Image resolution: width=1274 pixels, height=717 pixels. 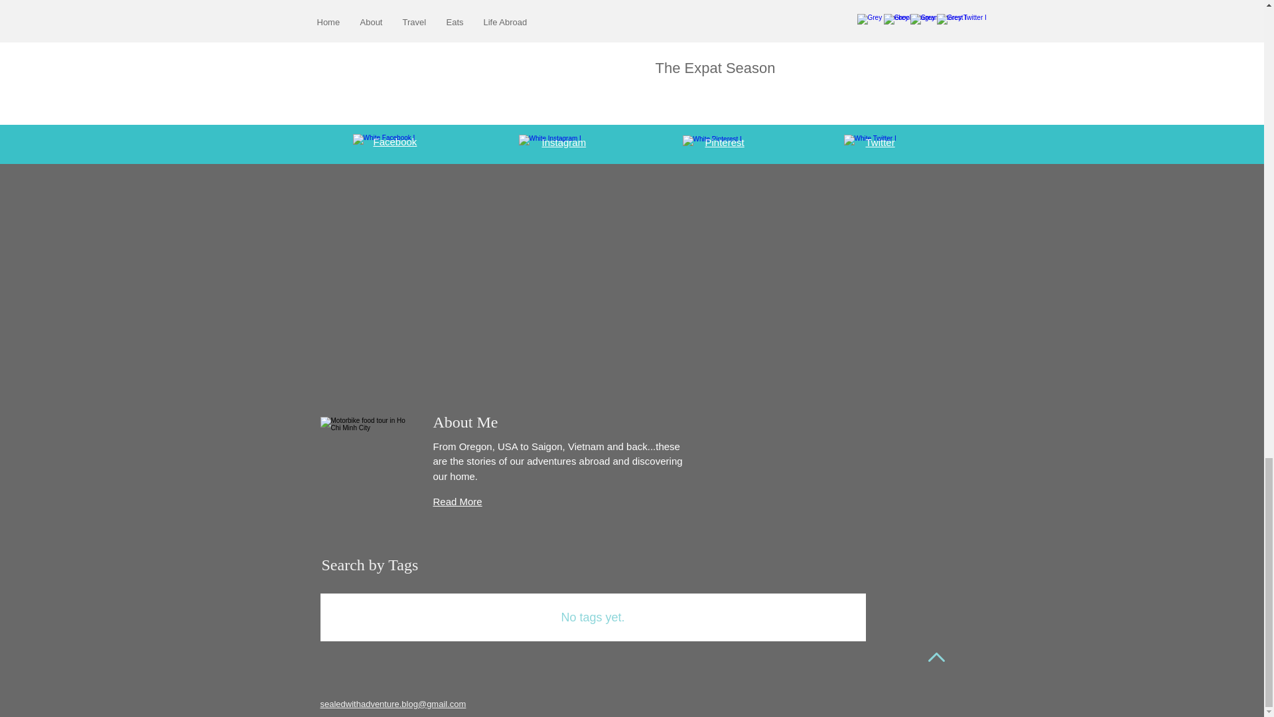 What do you see at coordinates (735, 142) in the screenshot?
I see `rest` at bounding box center [735, 142].